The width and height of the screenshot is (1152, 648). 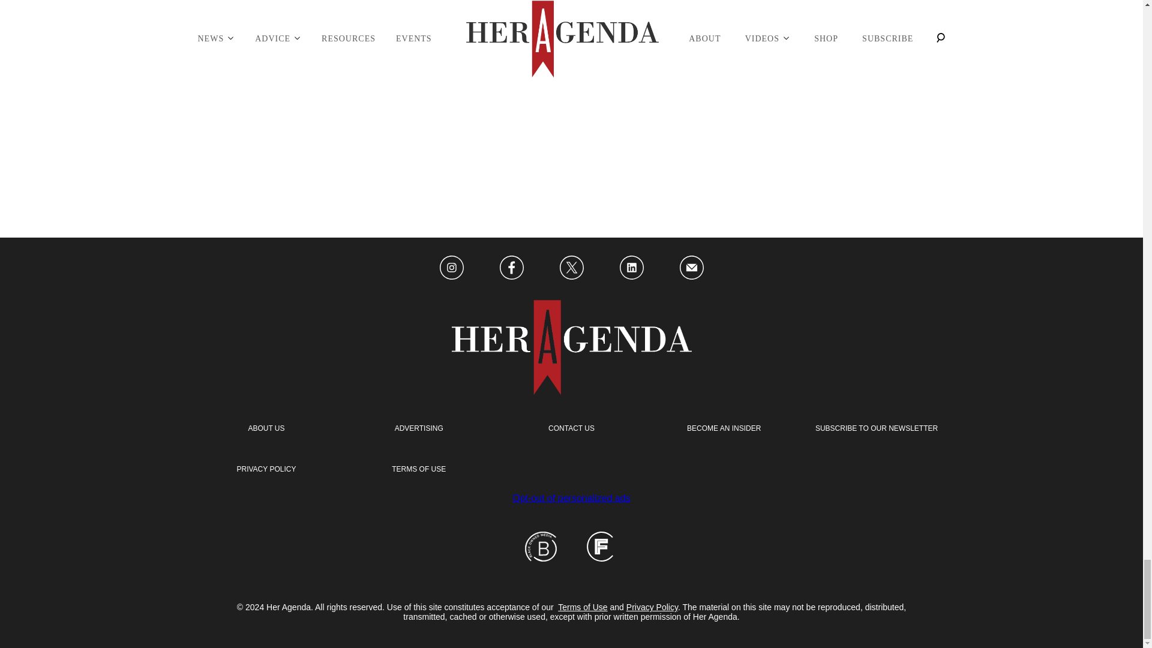 I want to click on Contact Us, so click(x=571, y=428).